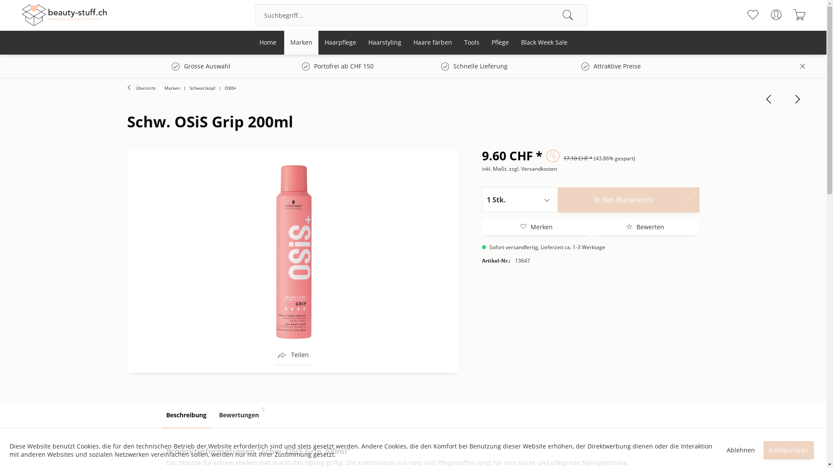 The width and height of the screenshot is (833, 468). Describe the element at coordinates (741, 450) in the screenshot. I see `Ablehnen` at that location.